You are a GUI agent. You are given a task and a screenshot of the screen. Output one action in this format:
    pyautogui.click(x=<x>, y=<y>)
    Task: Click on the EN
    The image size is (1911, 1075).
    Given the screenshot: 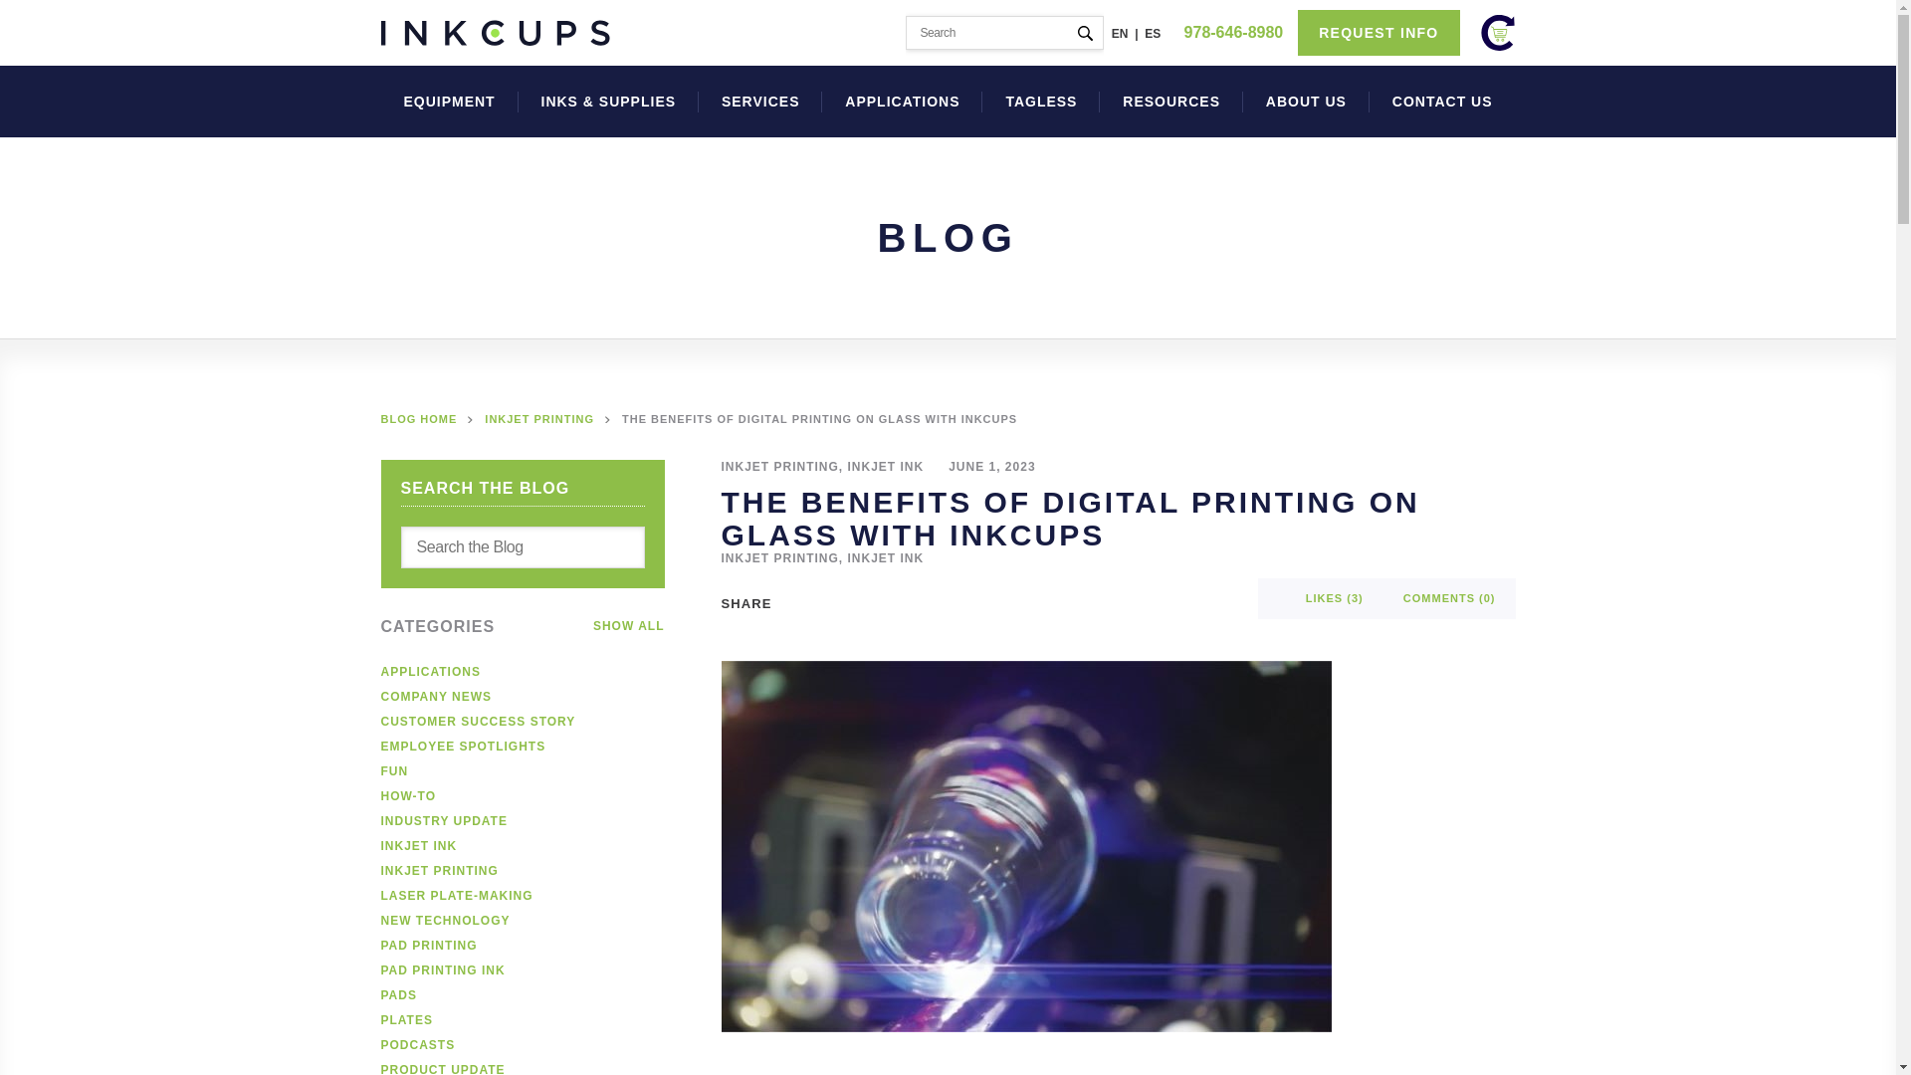 What is the action you would take?
    pyautogui.click(x=1121, y=34)
    